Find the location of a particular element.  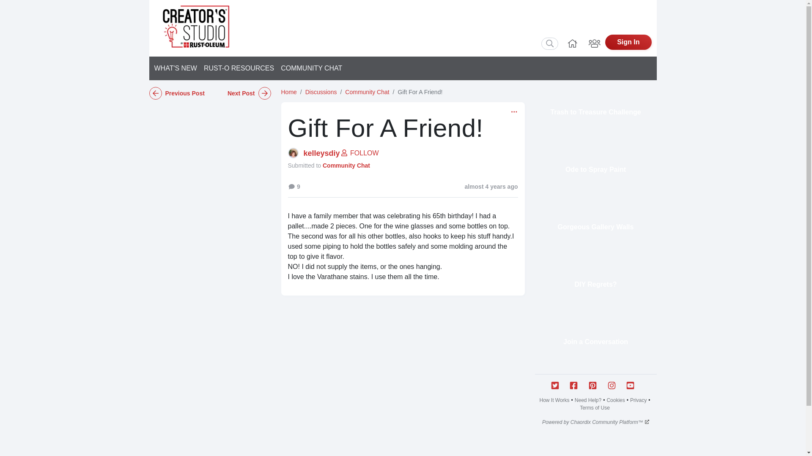

WHAT'S NEW is located at coordinates (177, 68).